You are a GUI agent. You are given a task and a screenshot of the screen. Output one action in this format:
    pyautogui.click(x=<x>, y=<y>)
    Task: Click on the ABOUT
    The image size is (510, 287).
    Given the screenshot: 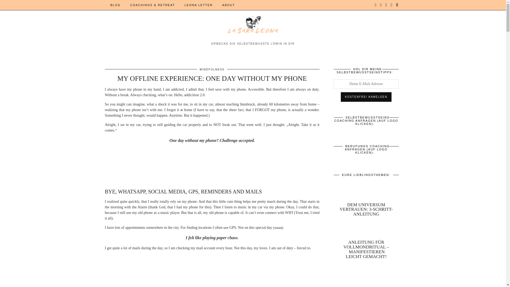 What is the action you would take?
    pyautogui.click(x=228, y=5)
    